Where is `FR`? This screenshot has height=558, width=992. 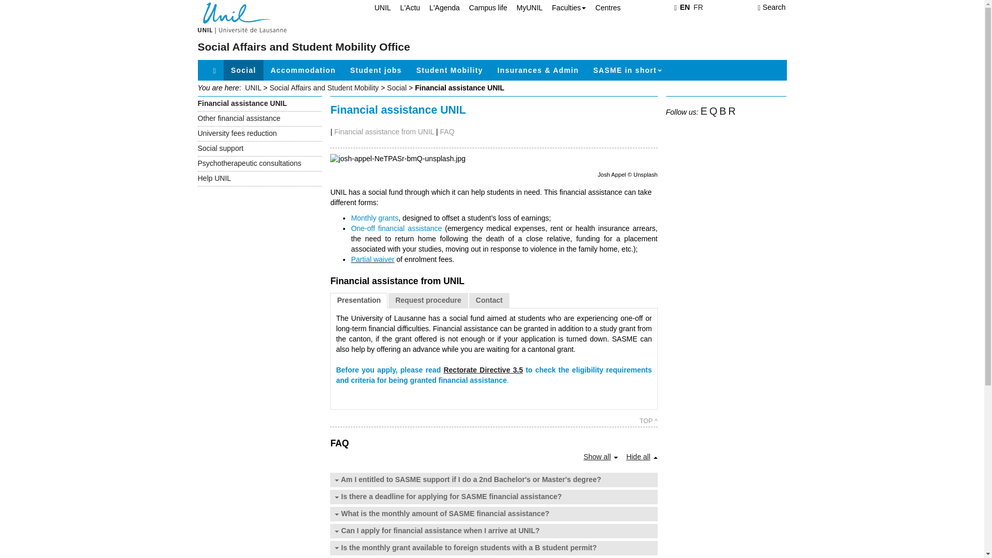 FR is located at coordinates (699, 7).